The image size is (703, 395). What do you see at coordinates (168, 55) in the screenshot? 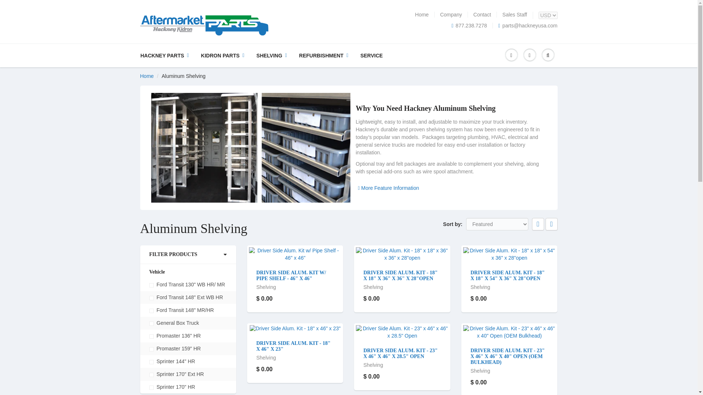
I see `HACKNEY PARTS` at bounding box center [168, 55].